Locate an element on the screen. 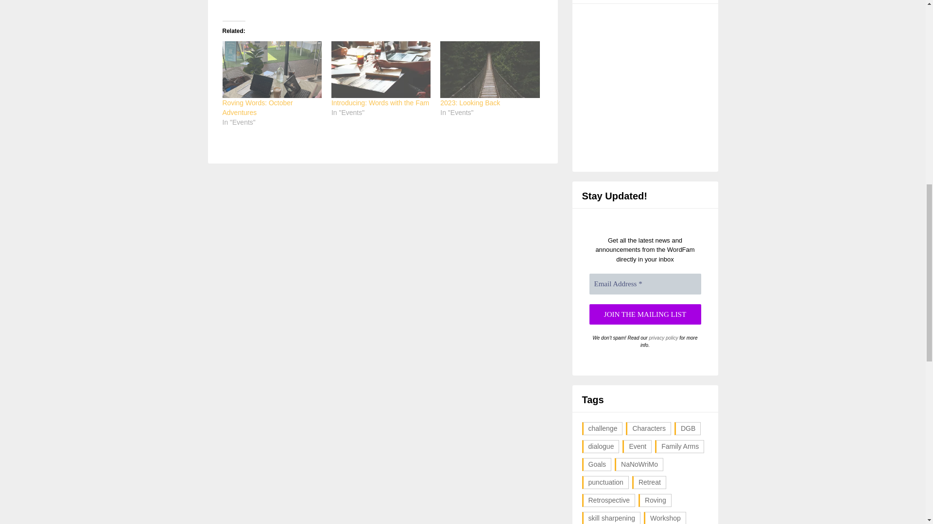 The width and height of the screenshot is (933, 524). Roving Words: October Adventures is located at coordinates (272, 69).